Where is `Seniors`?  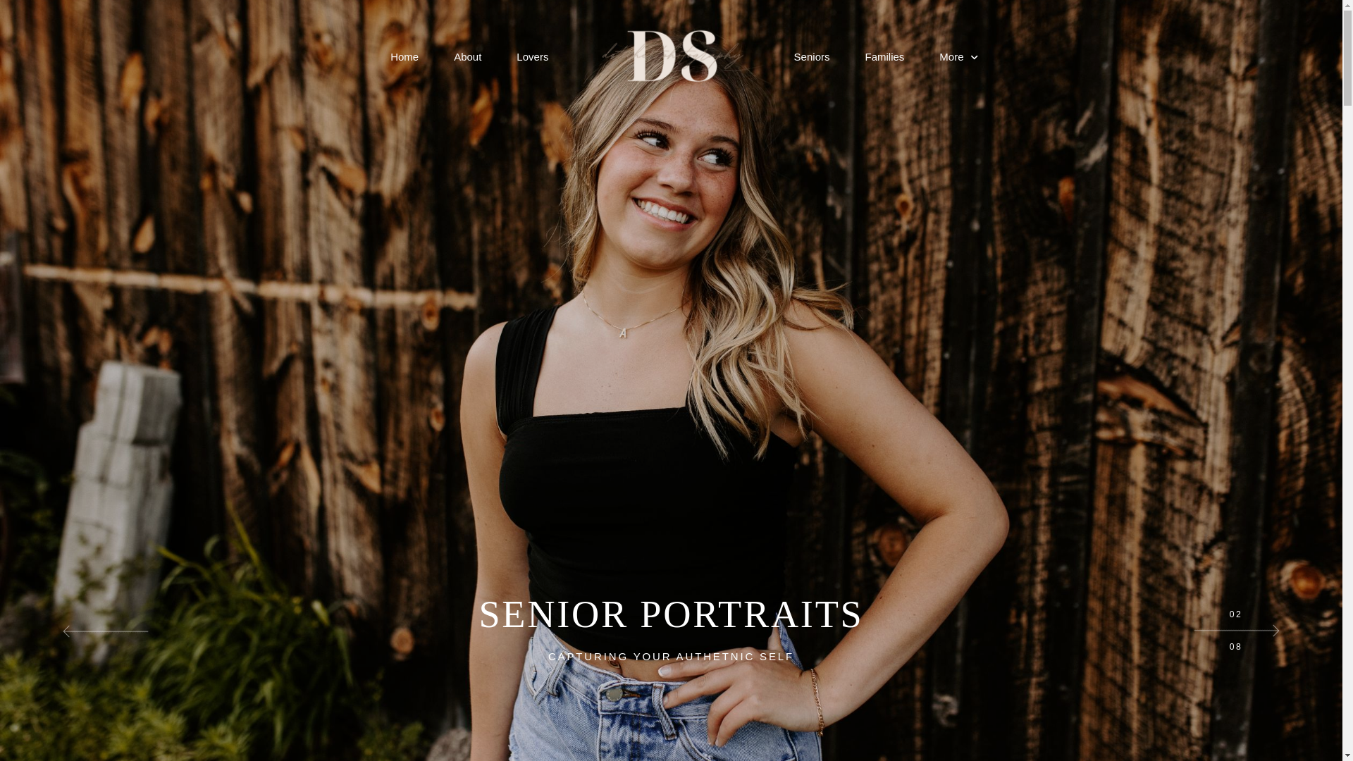
Seniors is located at coordinates (812, 56).